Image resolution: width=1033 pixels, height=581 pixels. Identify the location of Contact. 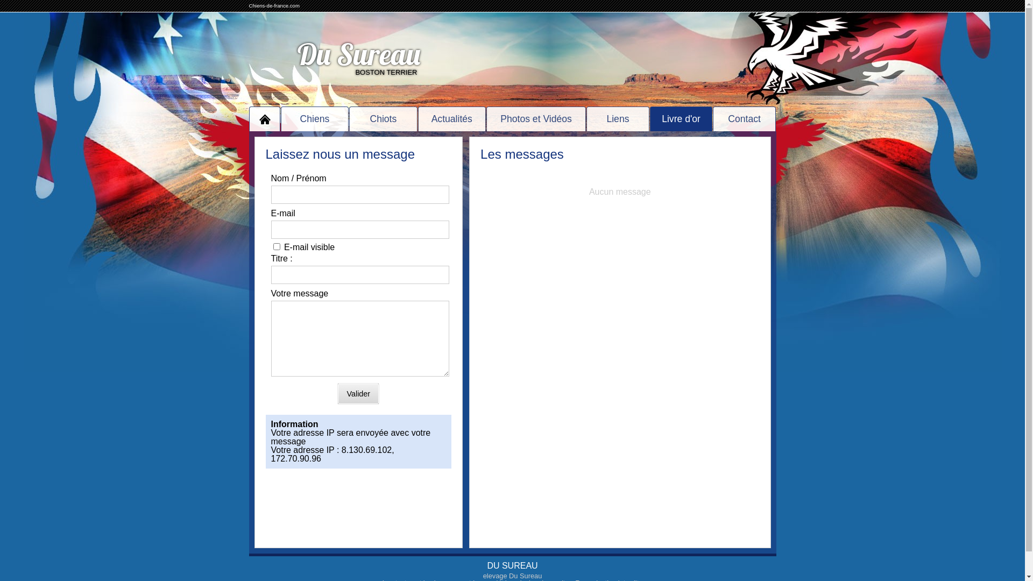
(745, 119).